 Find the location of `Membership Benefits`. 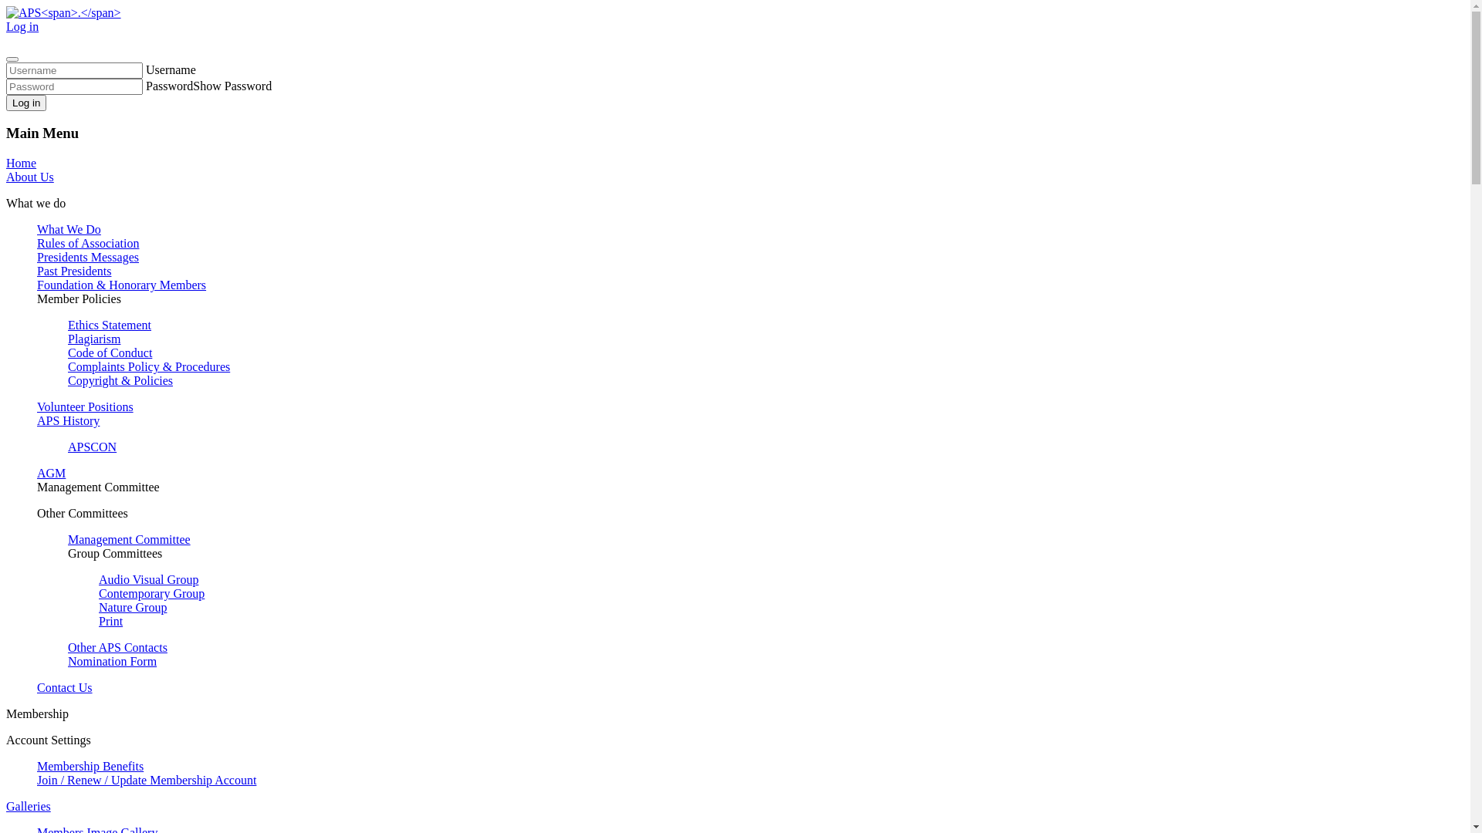

Membership Benefits is located at coordinates (90, 767).